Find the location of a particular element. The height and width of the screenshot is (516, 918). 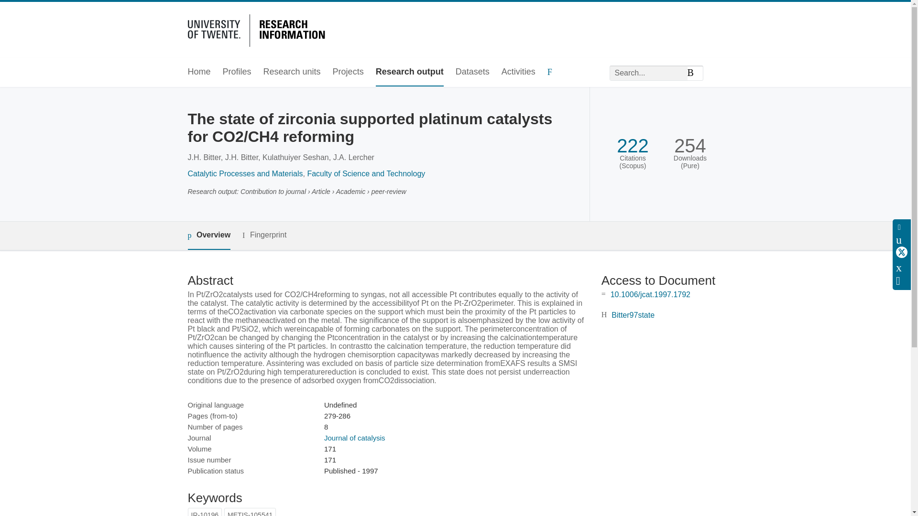

Projects is located at coordinates (348, 73).